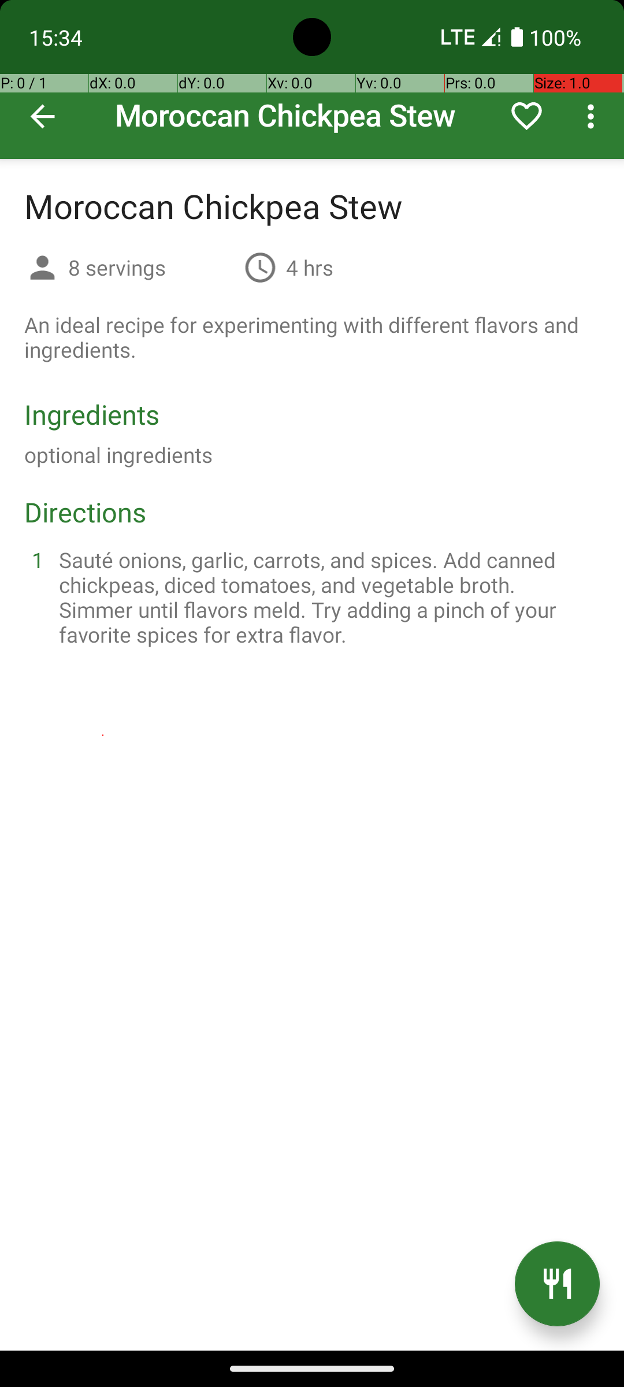 The image size is (624, 1387). What do you see at coordinates (326, 597) in the screenshot?
I see `Sauté onions, garlic, carrots, and spices. Add canned chickpeas, diced tomatoes, and vegetable broth. Simmer until flavors meld. Try adding a pinch of your favorite spices for extra flavor.` at bounding box center [326, 597].